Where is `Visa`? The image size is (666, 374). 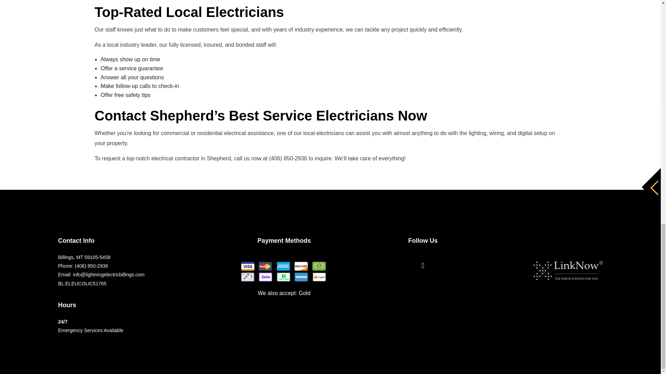 Visa is located at coordinates (248, 266).